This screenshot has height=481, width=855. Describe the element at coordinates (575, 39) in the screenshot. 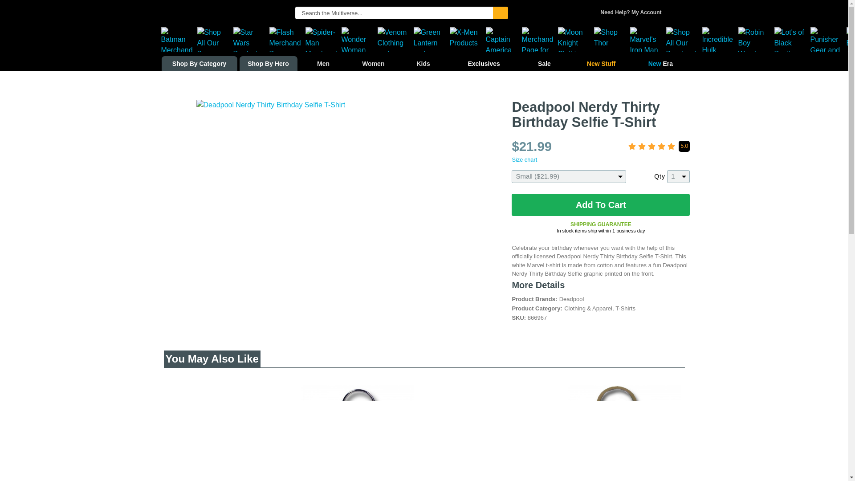

I see `Moon Knight Clothing and Merchandise` at that location.